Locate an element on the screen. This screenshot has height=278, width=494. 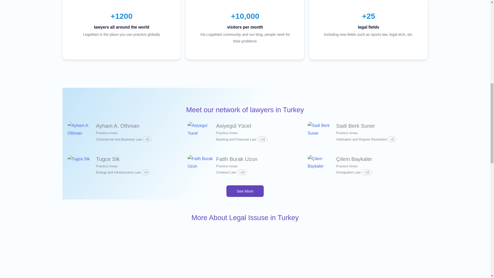
Fatih Burak Uzun is located at coordinates (200, 162).